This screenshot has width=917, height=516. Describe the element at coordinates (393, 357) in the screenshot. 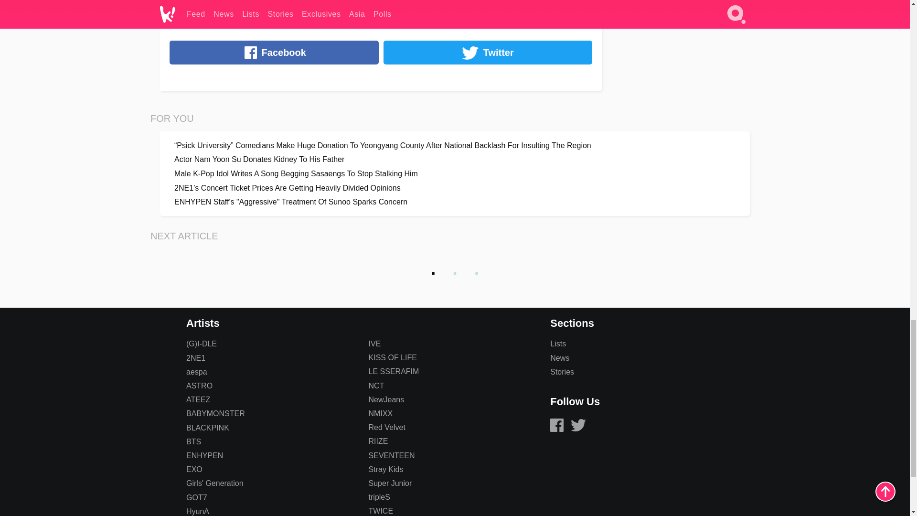

I see `KISS OF LIFE` at that location.